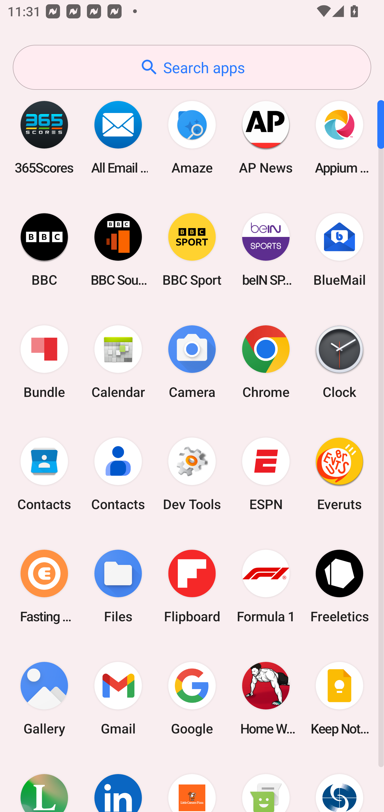 The image size is (384, 812). What do you see at coordinates (44, 586) in the screenshot?
I see `Fasting Coach` at bounding box center [44, 586].